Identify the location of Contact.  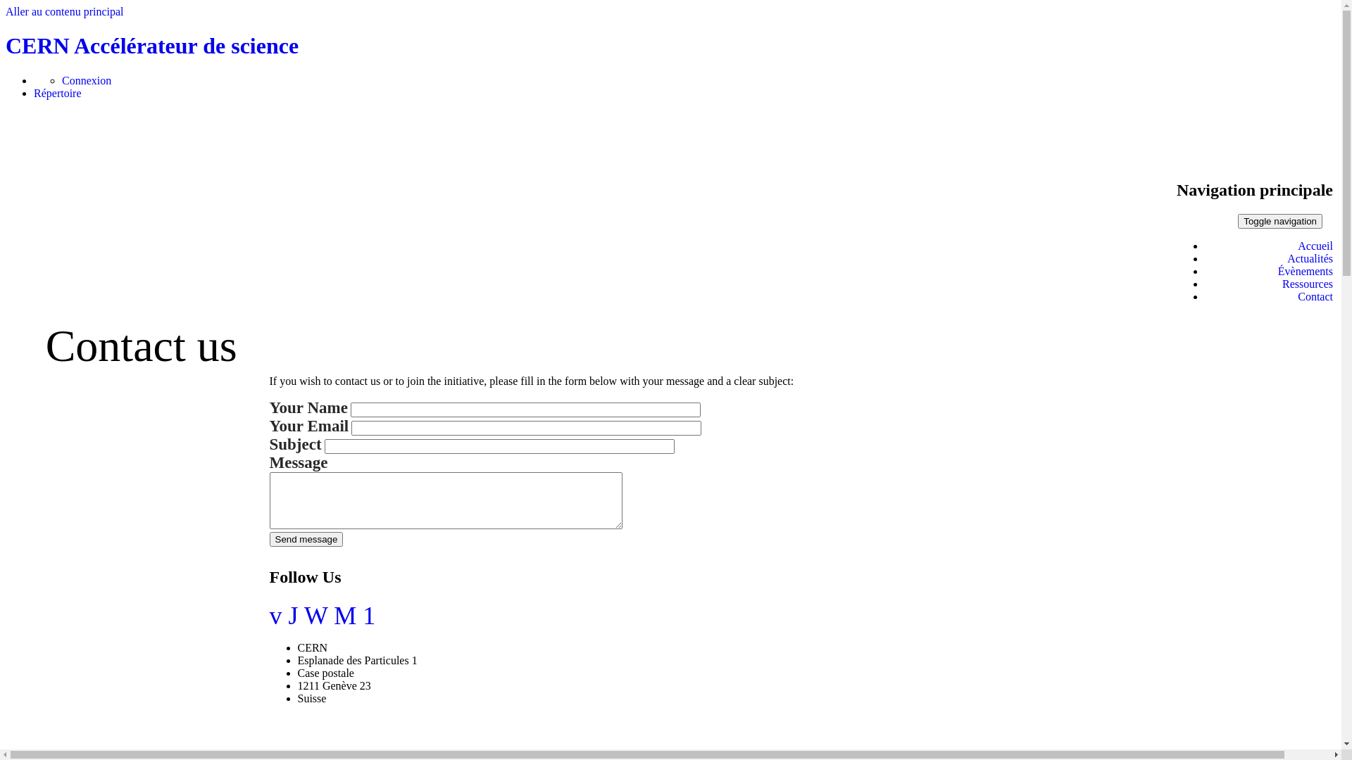
(1315, 297).